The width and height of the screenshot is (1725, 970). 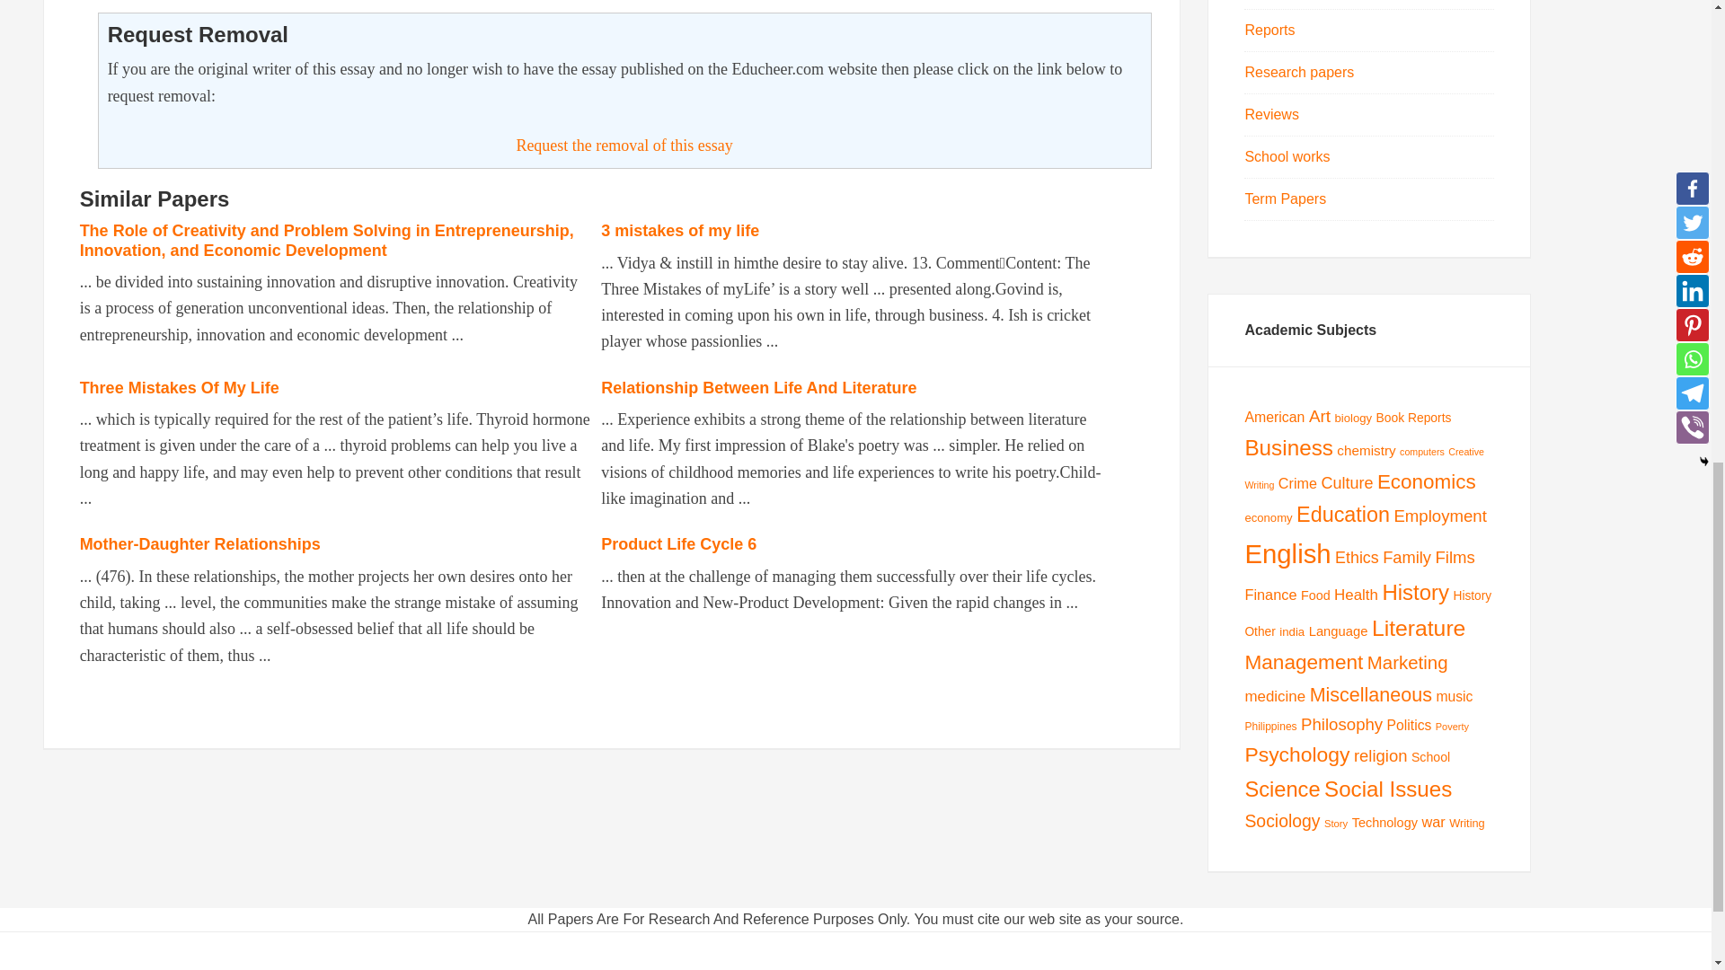 I want to click on Research papers, so click(x=1299, y=72).